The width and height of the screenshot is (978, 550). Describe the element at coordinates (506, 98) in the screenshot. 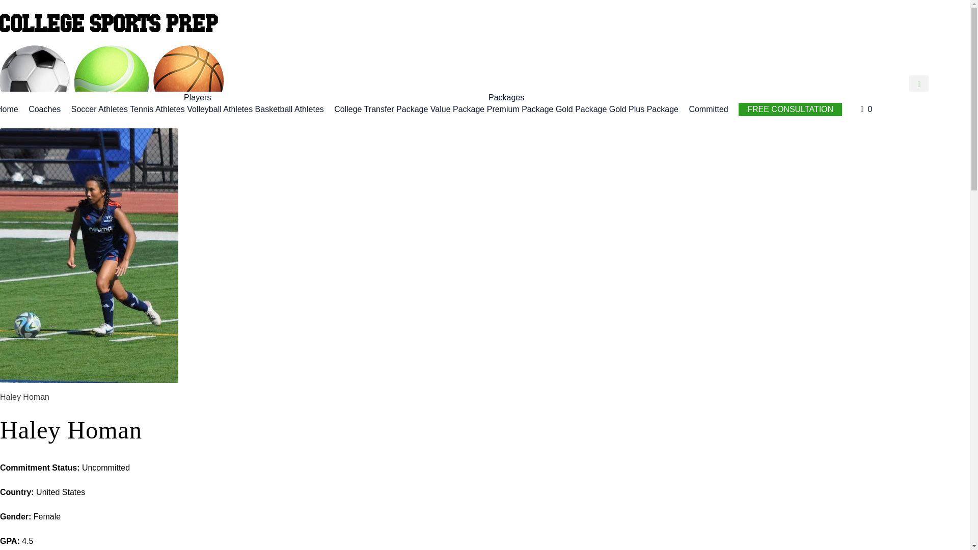

I see `Packages` at that location.